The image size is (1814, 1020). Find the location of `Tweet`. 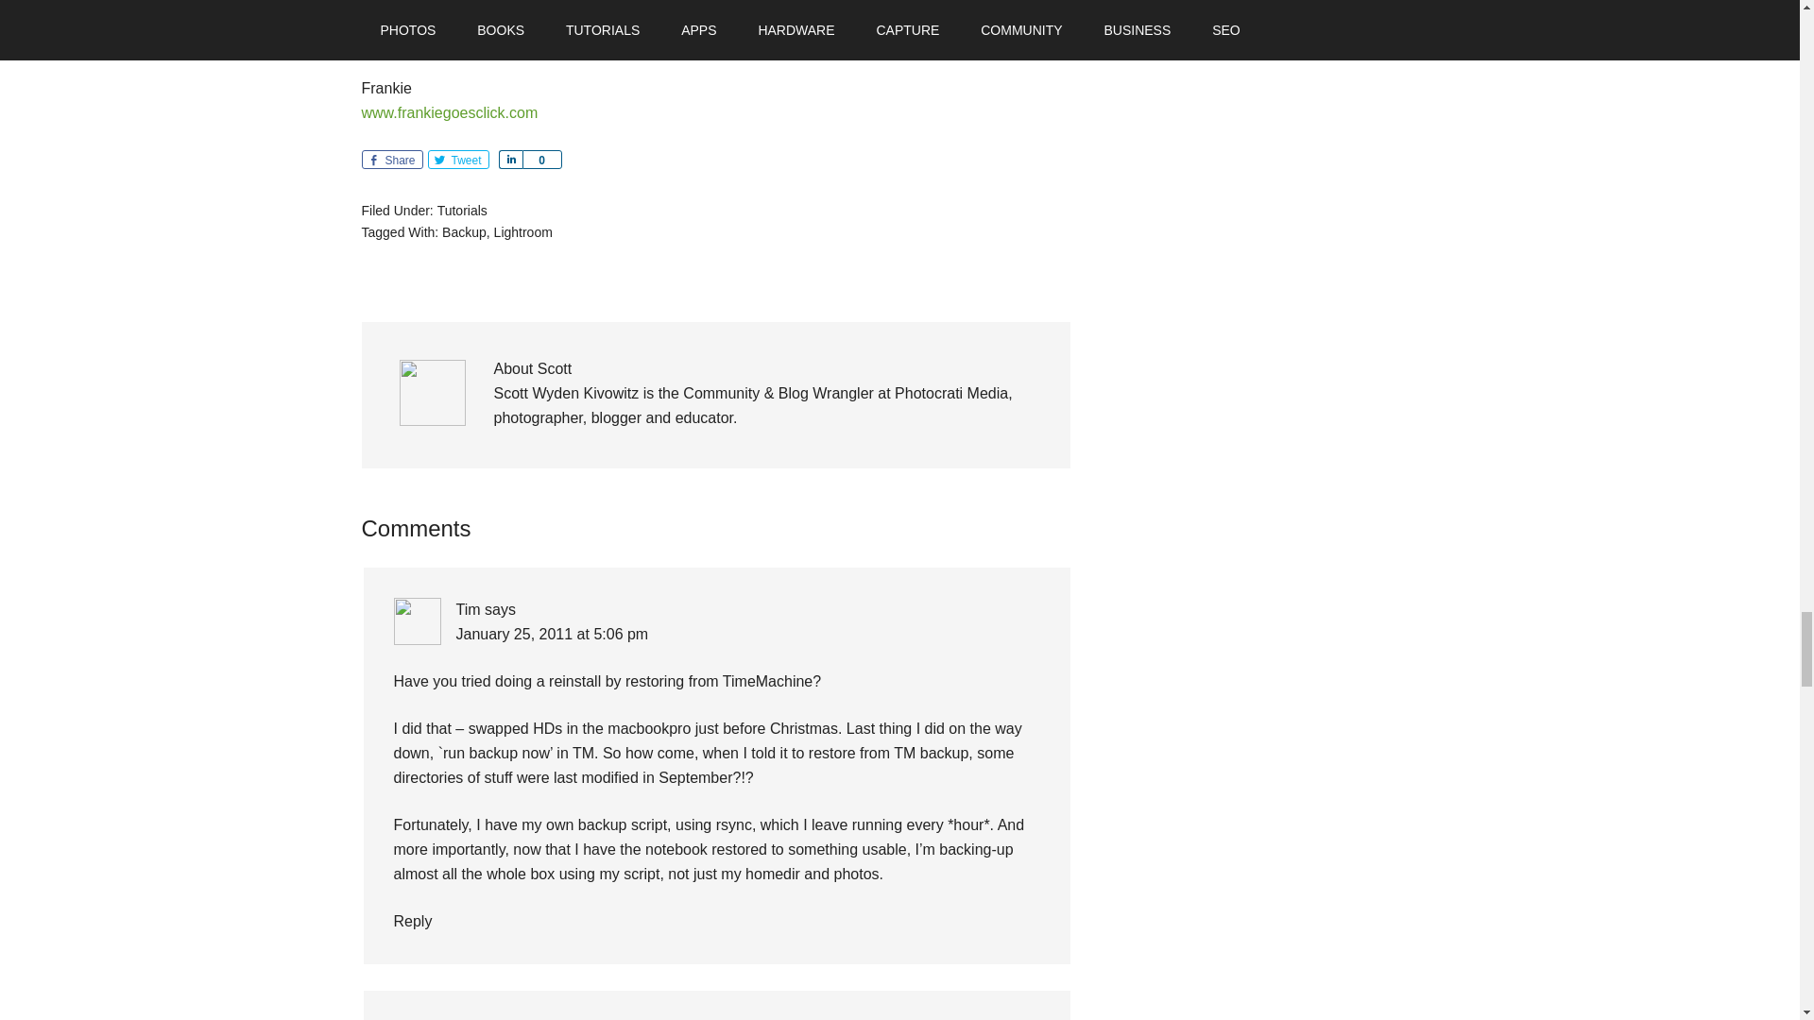

Tweet is located at coordinates (457, 159).